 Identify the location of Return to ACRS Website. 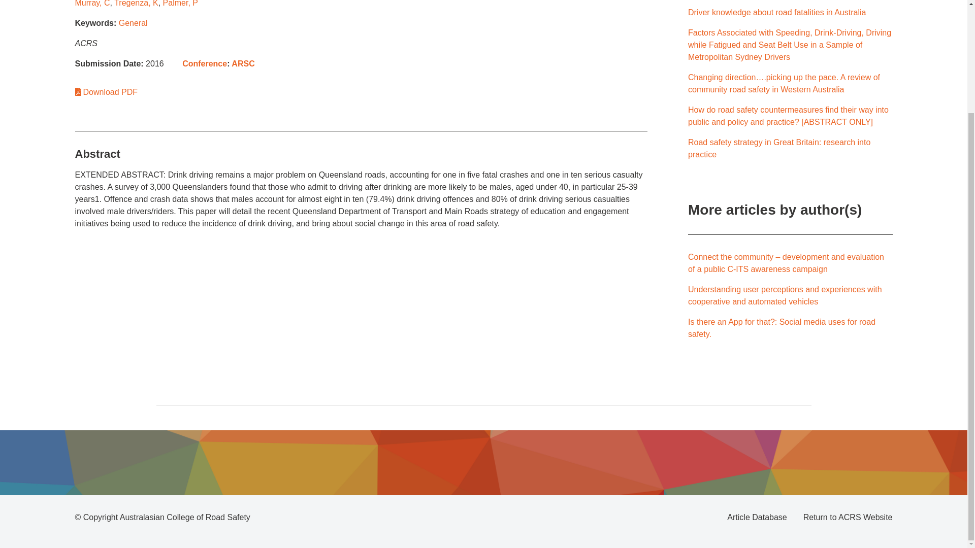
(848, 518).